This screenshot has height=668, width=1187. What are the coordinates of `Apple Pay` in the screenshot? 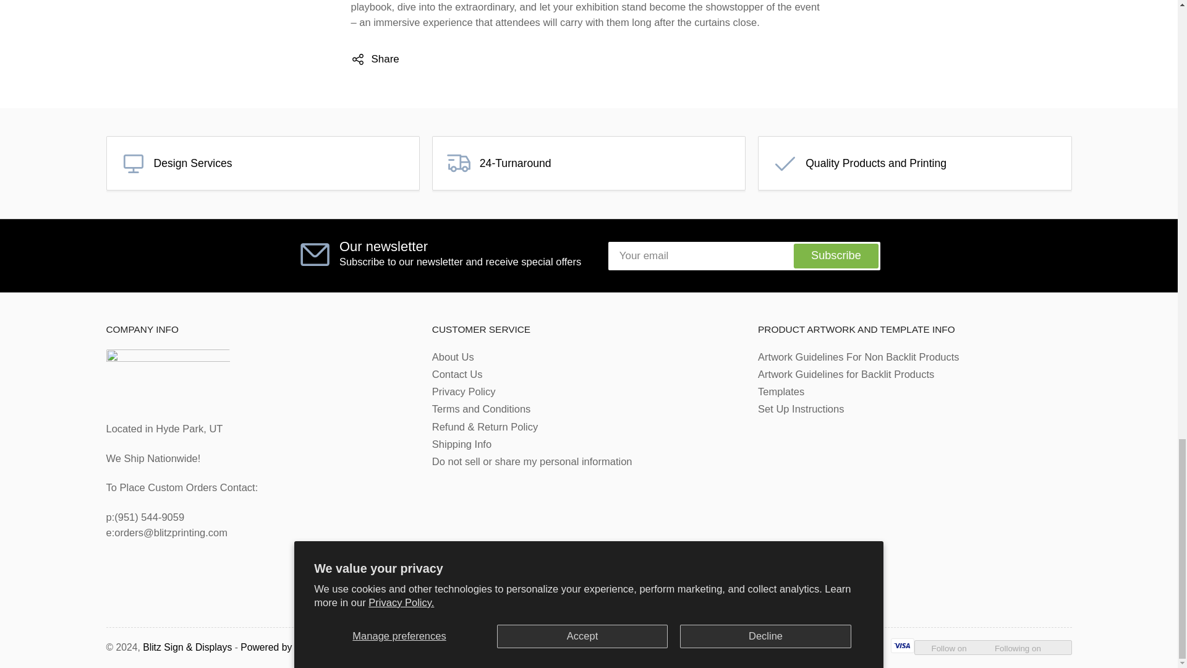 It's located at (568, 646).